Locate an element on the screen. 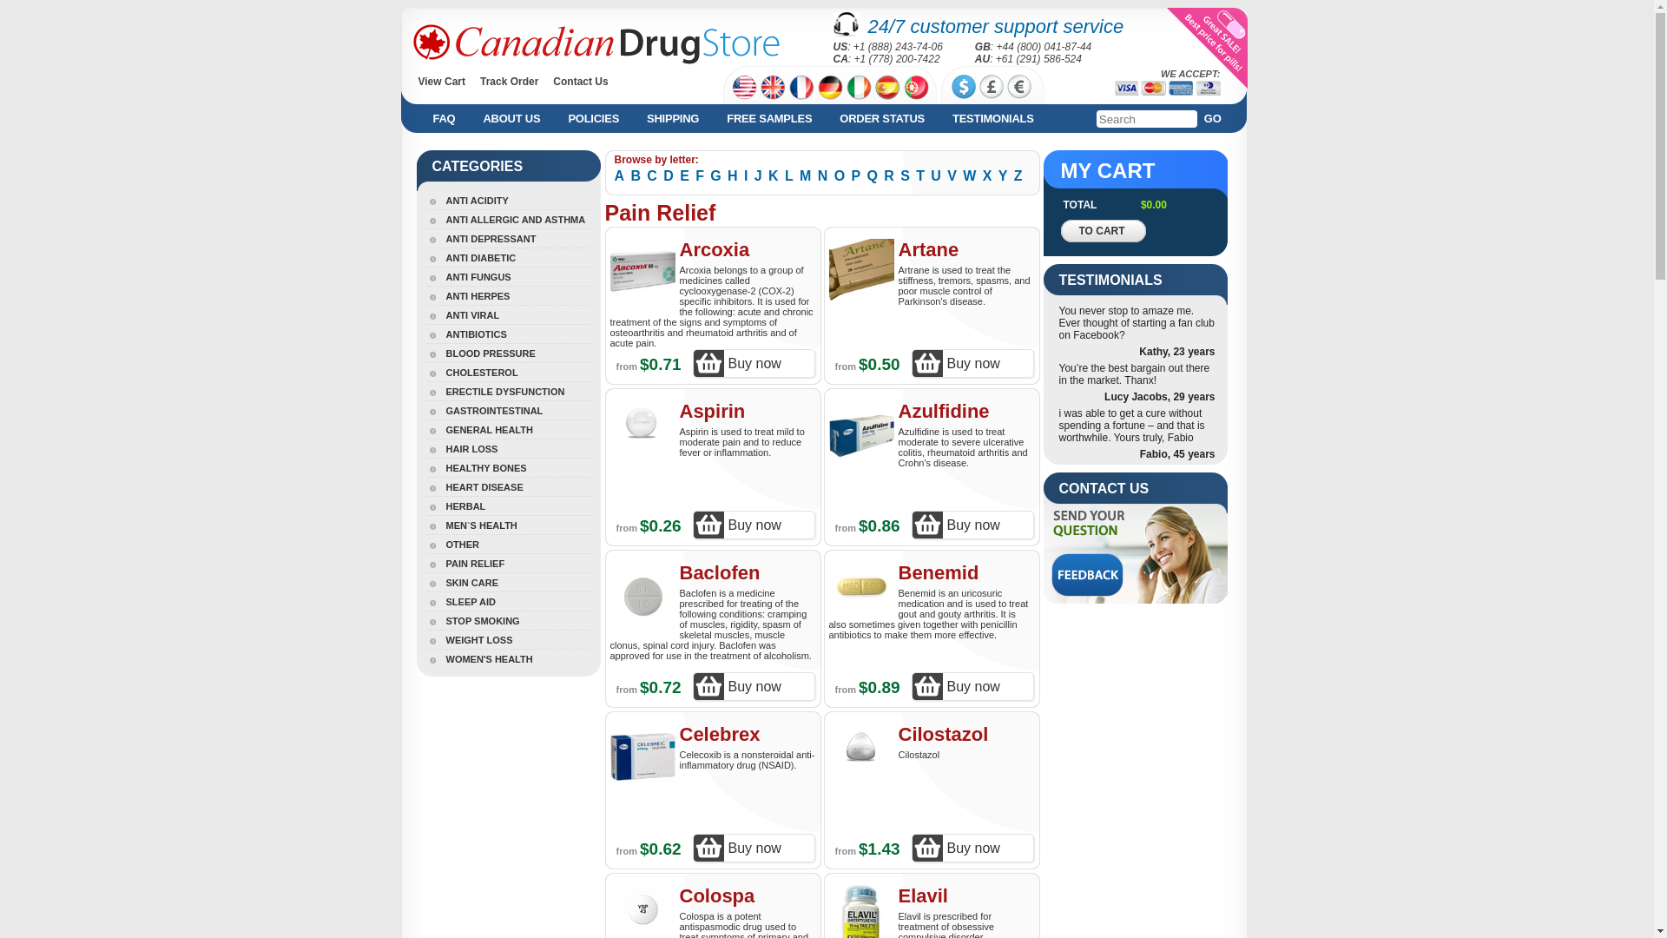  ABOUT US is located at coordinates (507, 118).